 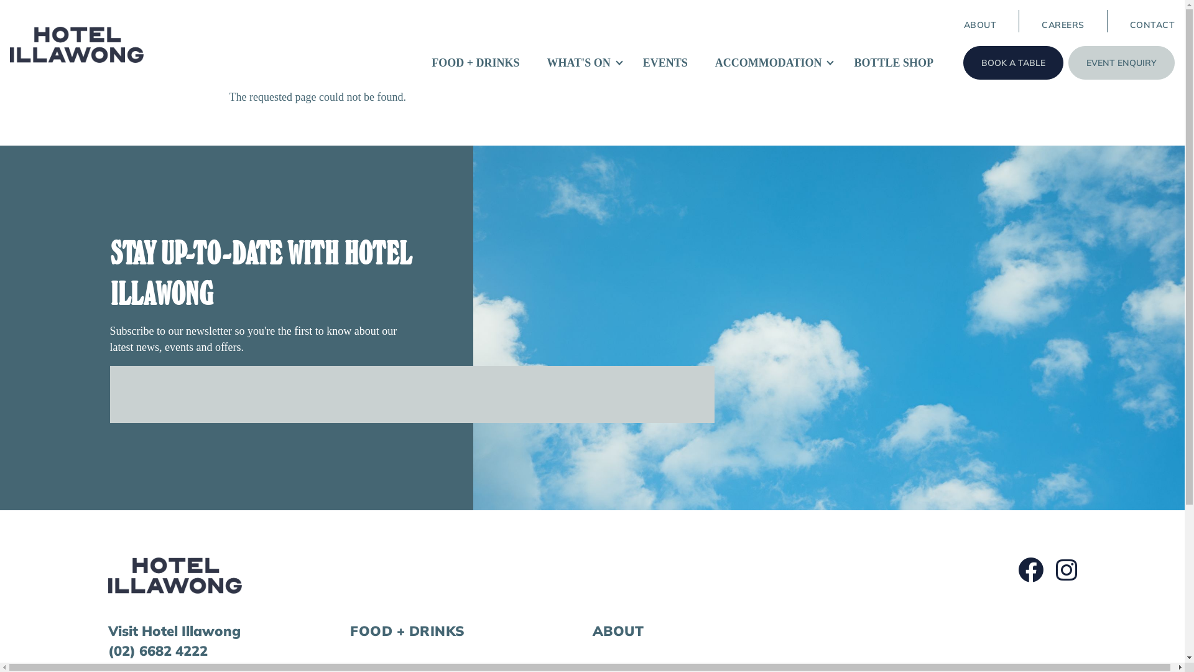 I want to click on BOOK A TABLE, so click(x=1014, y=63).